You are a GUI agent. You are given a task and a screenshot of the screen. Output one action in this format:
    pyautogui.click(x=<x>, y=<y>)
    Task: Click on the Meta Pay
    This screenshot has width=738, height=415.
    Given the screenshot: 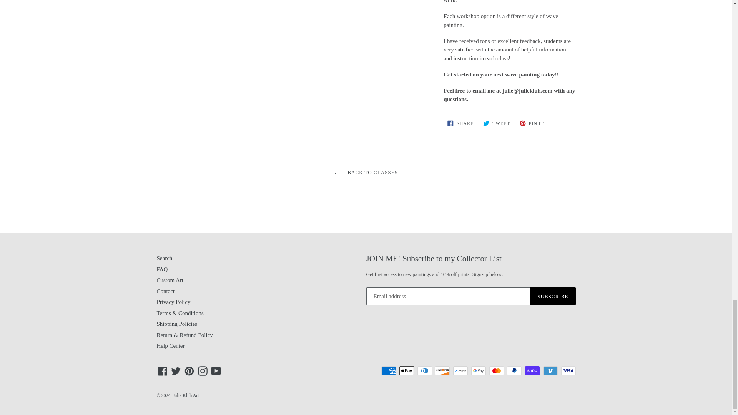 What is the action you would take?
    pyautogui.click(x=460, y=370)
    